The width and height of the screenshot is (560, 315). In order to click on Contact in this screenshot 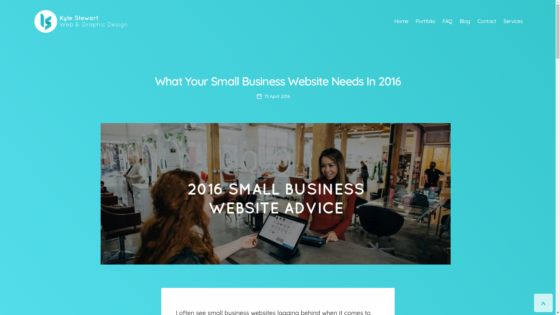, I will do `click(487, 21)`.